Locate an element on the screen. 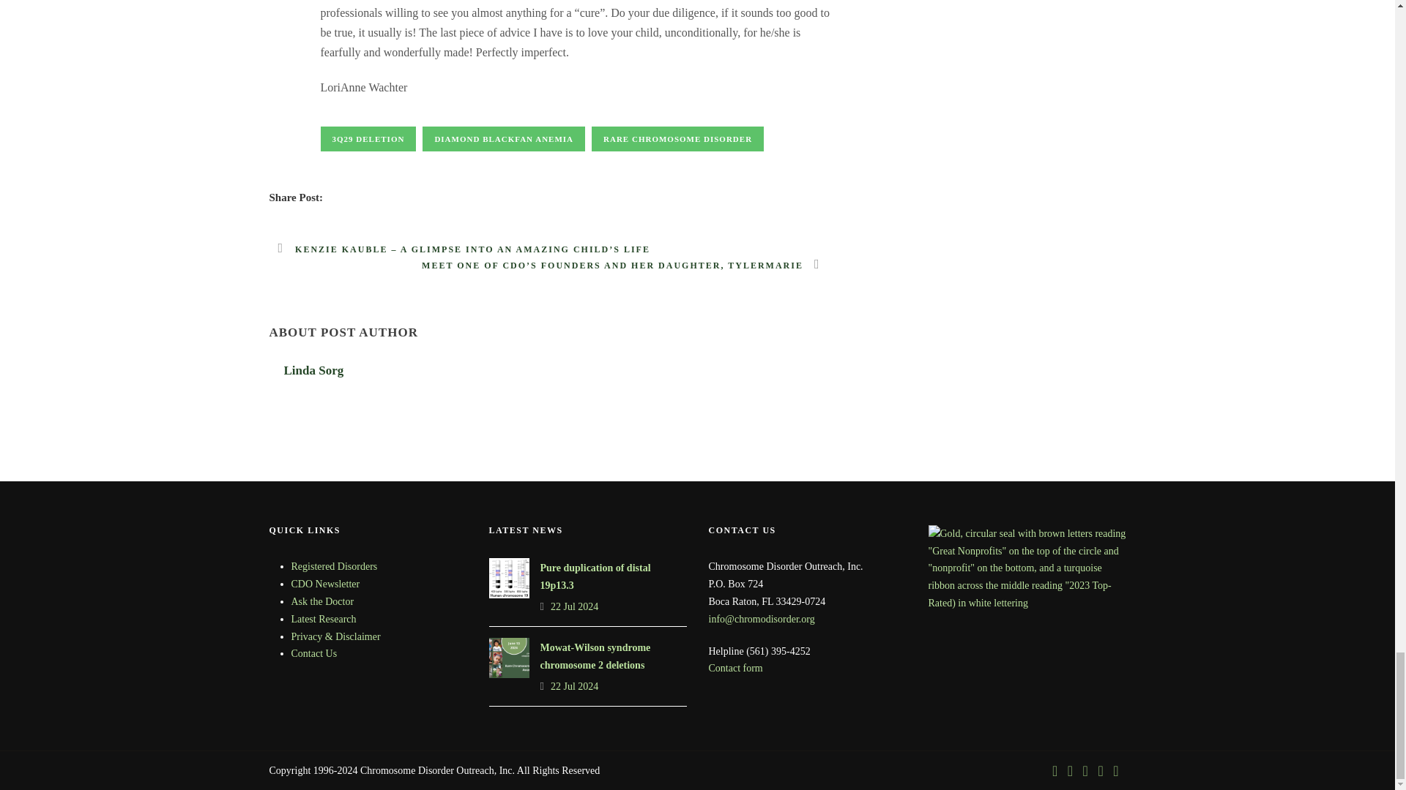 Image resolution: width=1406 pixels, height=790 pixels. Posts by Linda Sorg is located at coordinates (313, 370).